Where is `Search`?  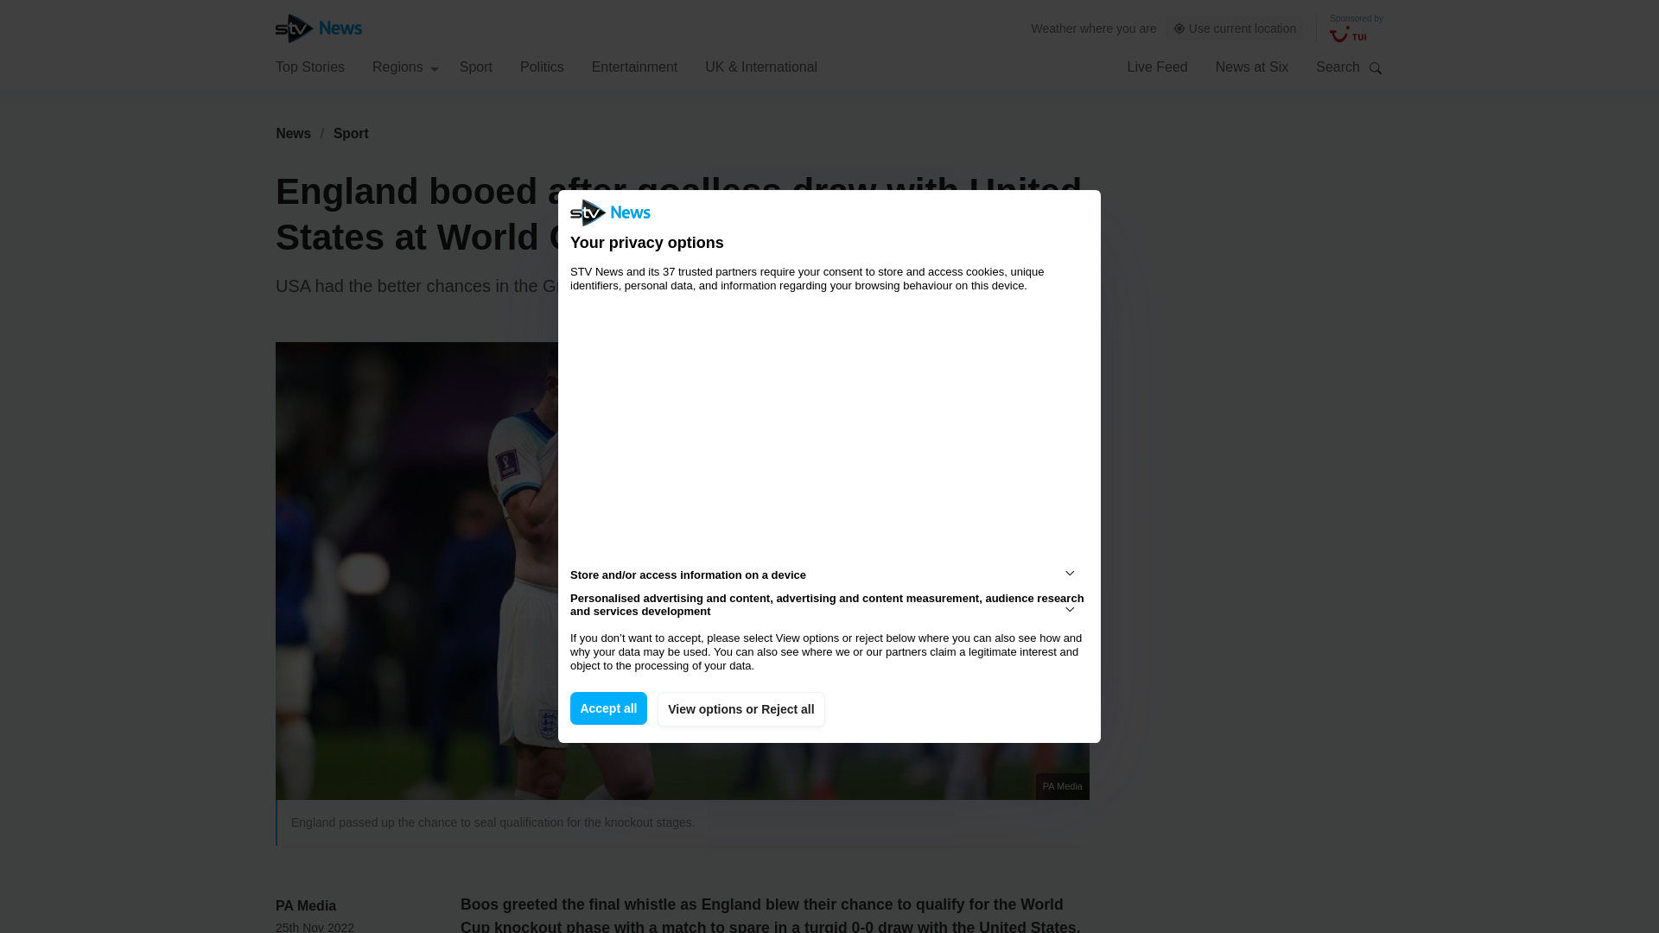
Search is located at coordinates (1376, 67).